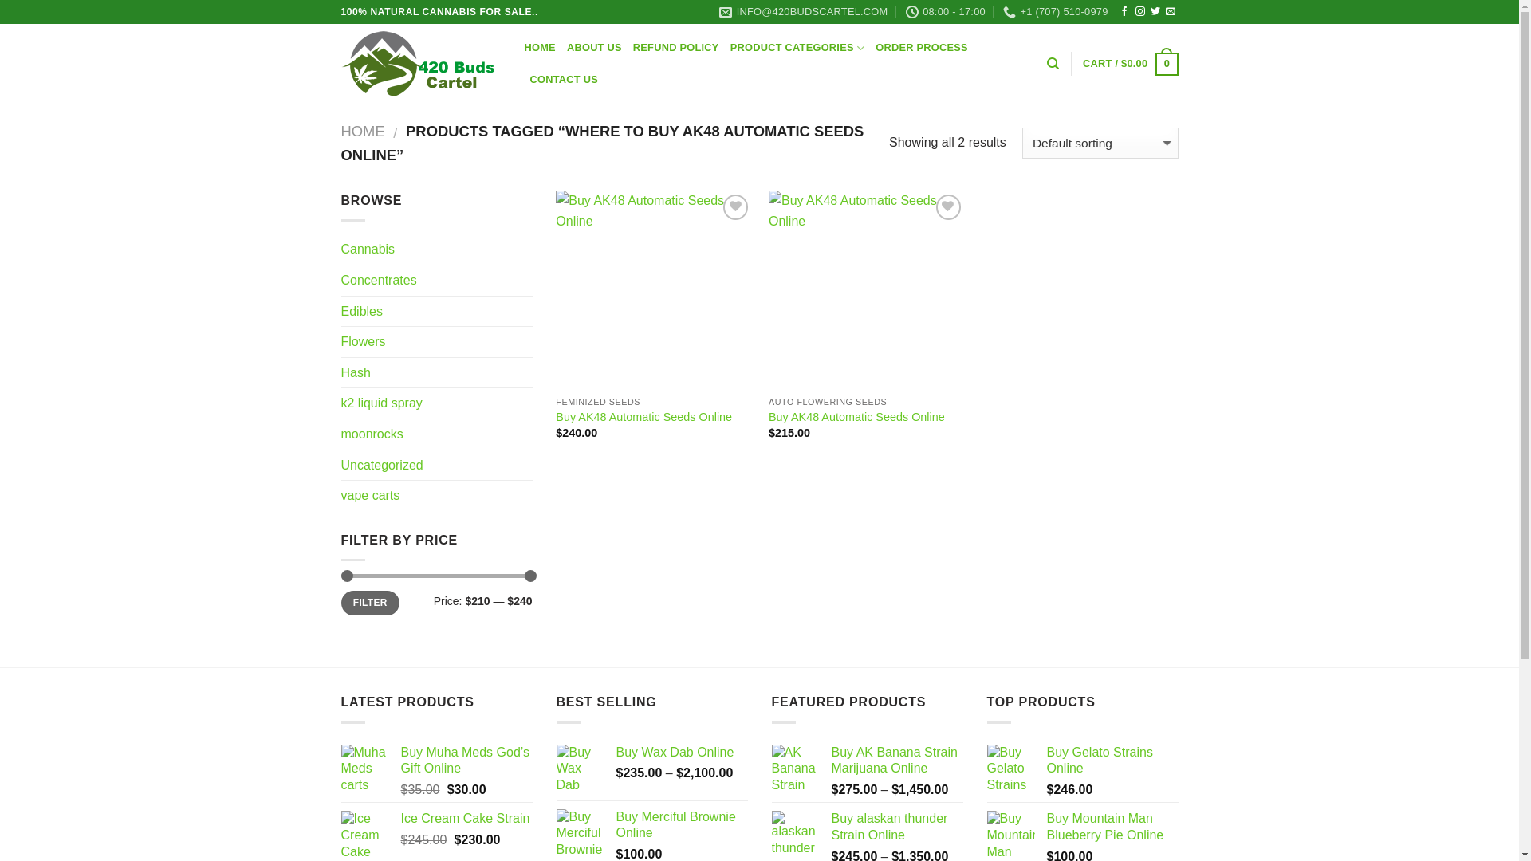 Image resolution: width=1531 pixels, height=861 pixels. Describe the element at coordinates (564, 80) in the screenshot. I see `CONTACT US` at that location.